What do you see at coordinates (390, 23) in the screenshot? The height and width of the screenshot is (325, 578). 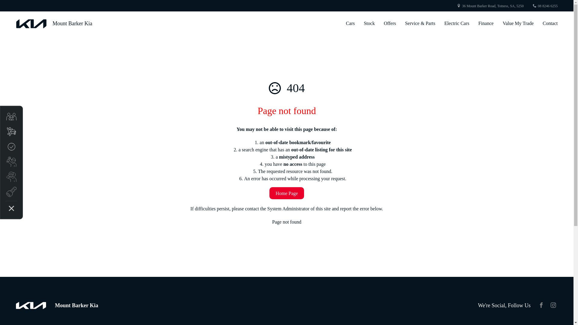 I see `Offers` at bounding box center [390, 23].